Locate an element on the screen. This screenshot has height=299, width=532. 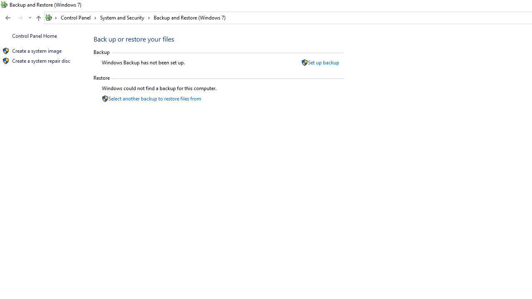
Select another backup to restore files from is located at coordinates (155, 98).